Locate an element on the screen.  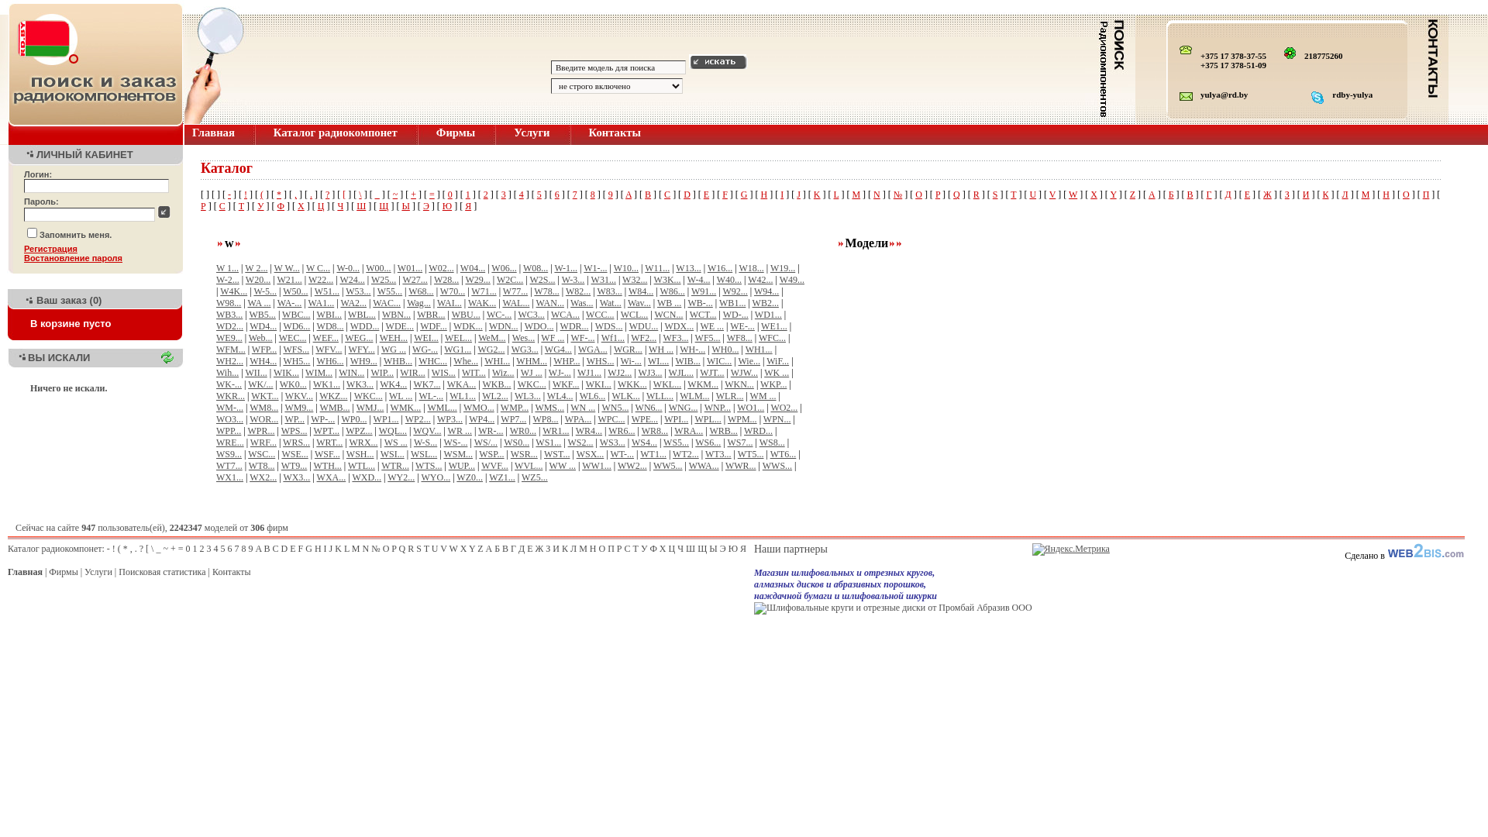
J is located at coordinates (332, 549).